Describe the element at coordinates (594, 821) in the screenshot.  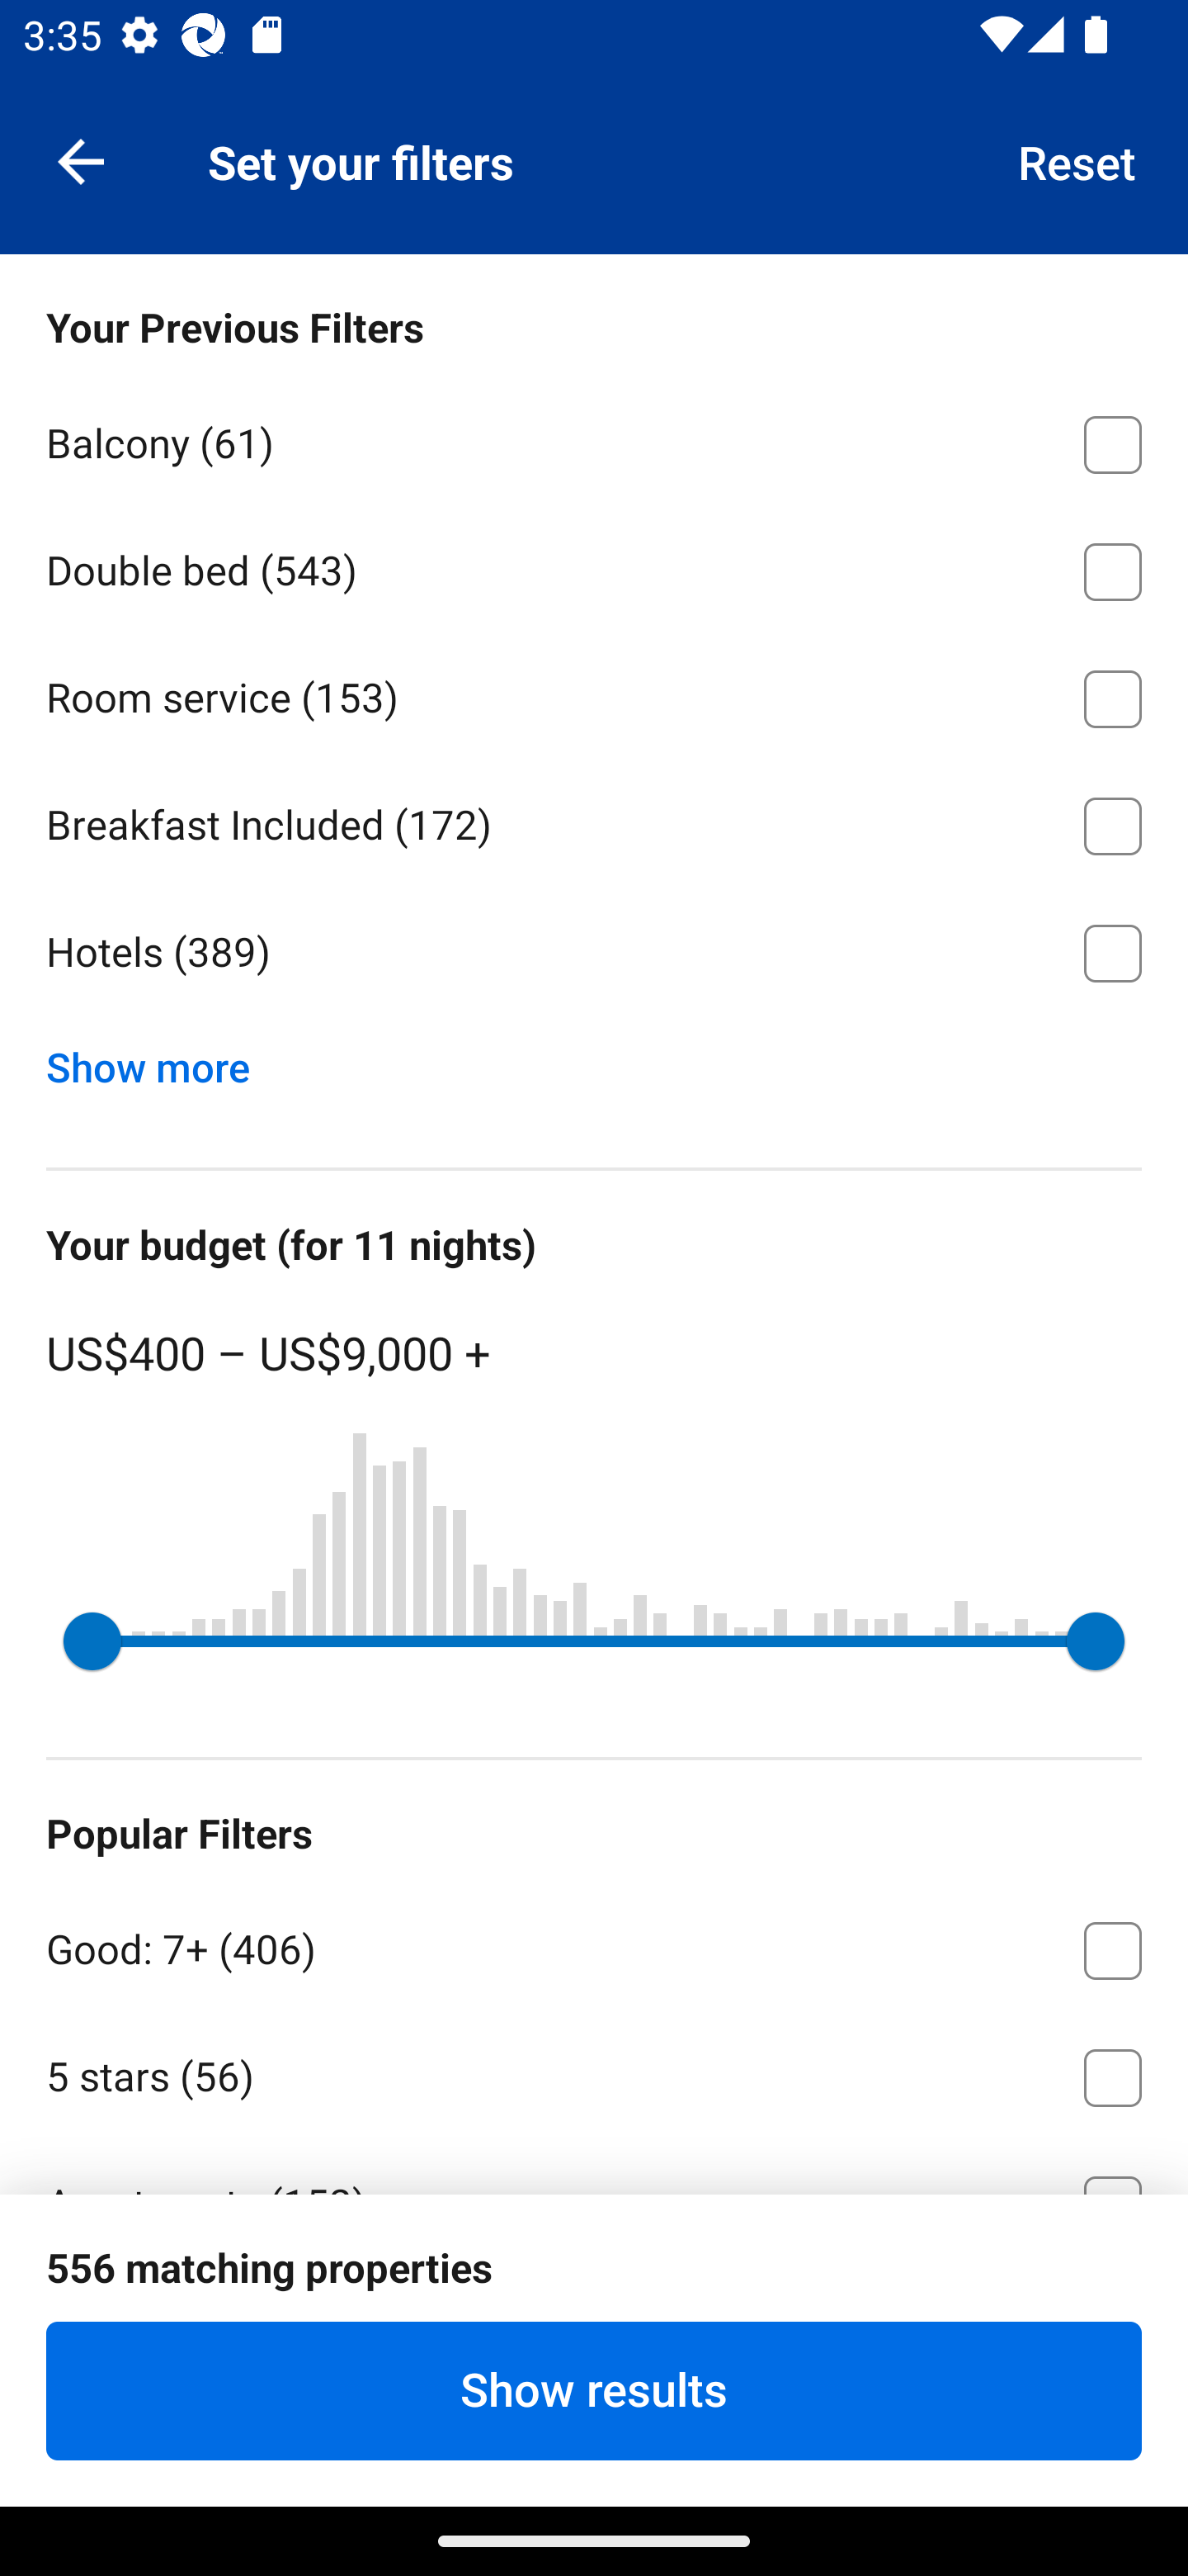
I see `Breakfast Included ⁦(172)` at that location.